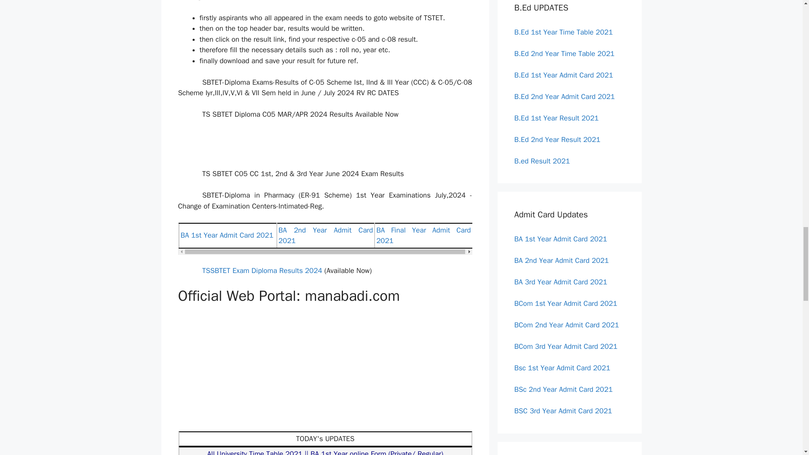 This screenshot has width=809, height=455. I want to click on BA Final Year Admit Card 2021, so click(423, 236).